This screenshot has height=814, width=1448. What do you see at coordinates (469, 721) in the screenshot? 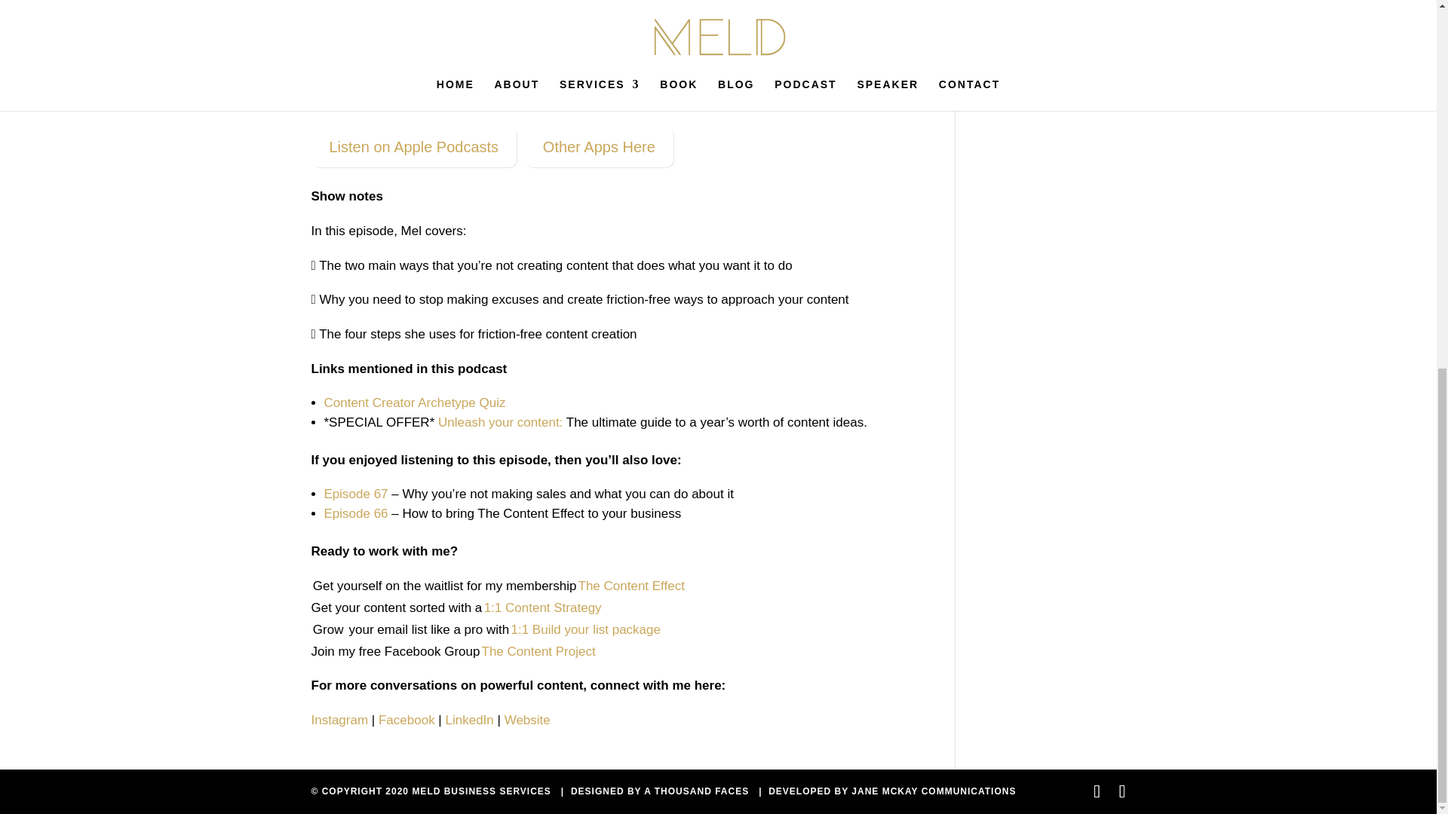
I see `LinkedIn` at bounding box center [469, 721].